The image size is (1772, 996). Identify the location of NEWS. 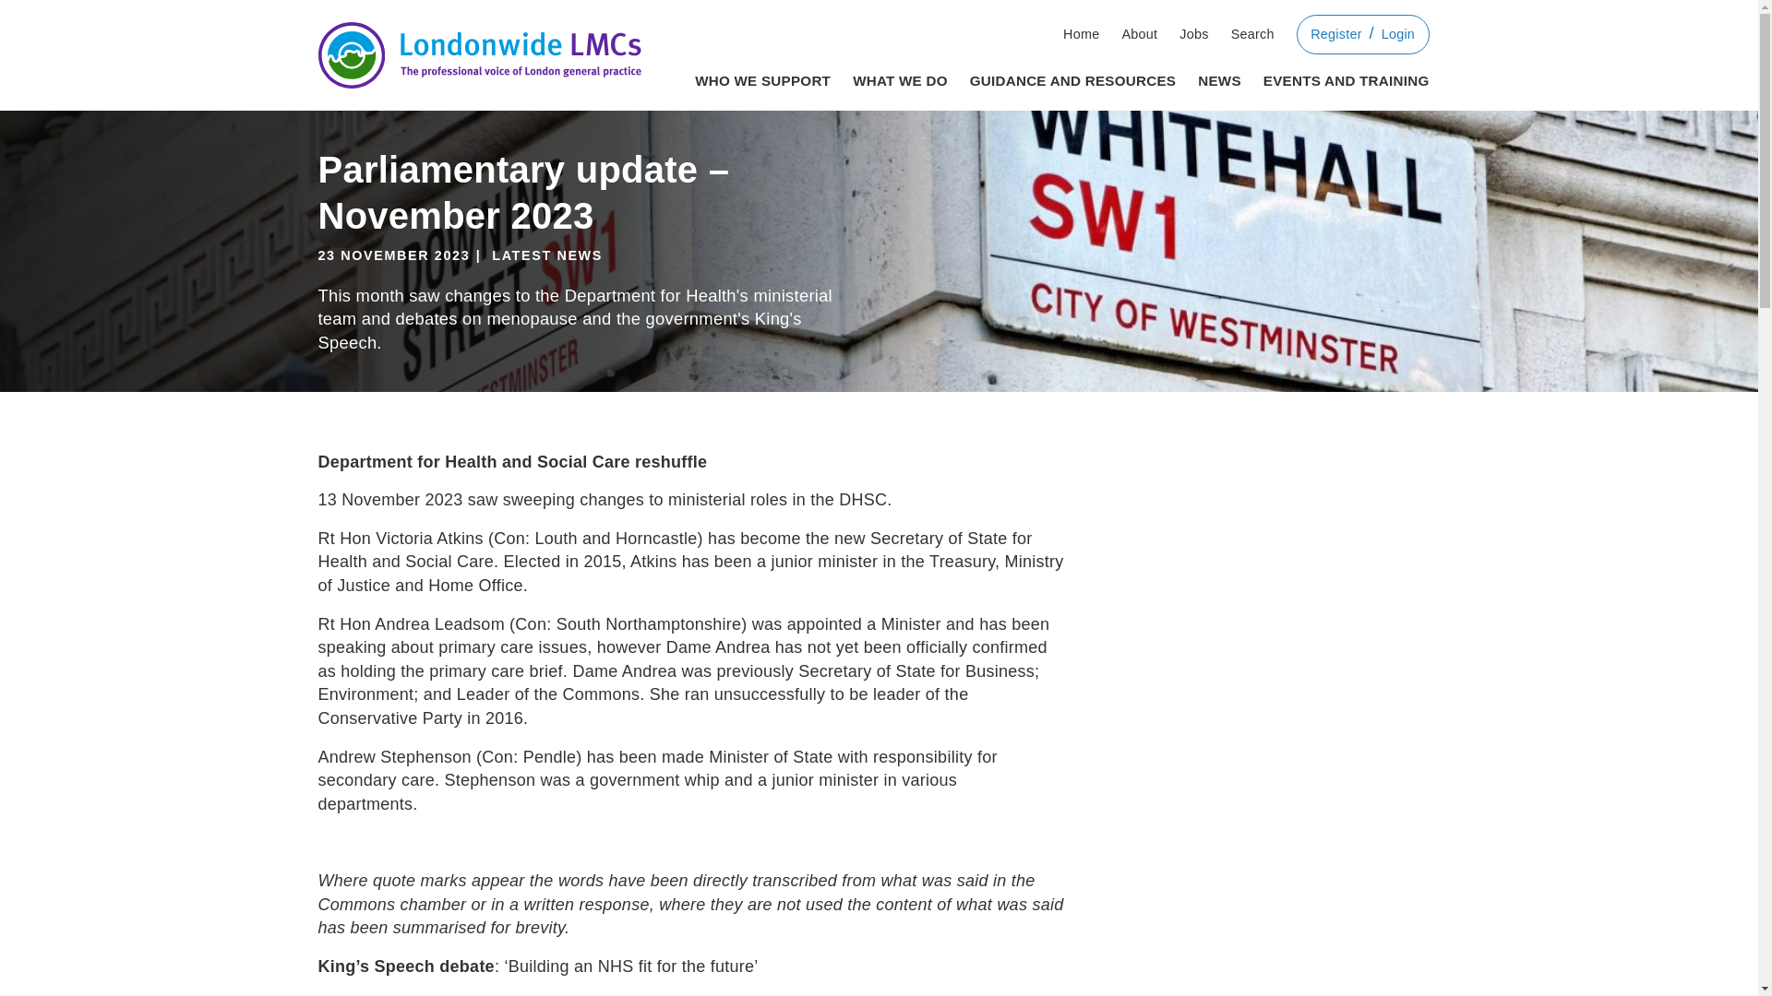
(1219, 77).